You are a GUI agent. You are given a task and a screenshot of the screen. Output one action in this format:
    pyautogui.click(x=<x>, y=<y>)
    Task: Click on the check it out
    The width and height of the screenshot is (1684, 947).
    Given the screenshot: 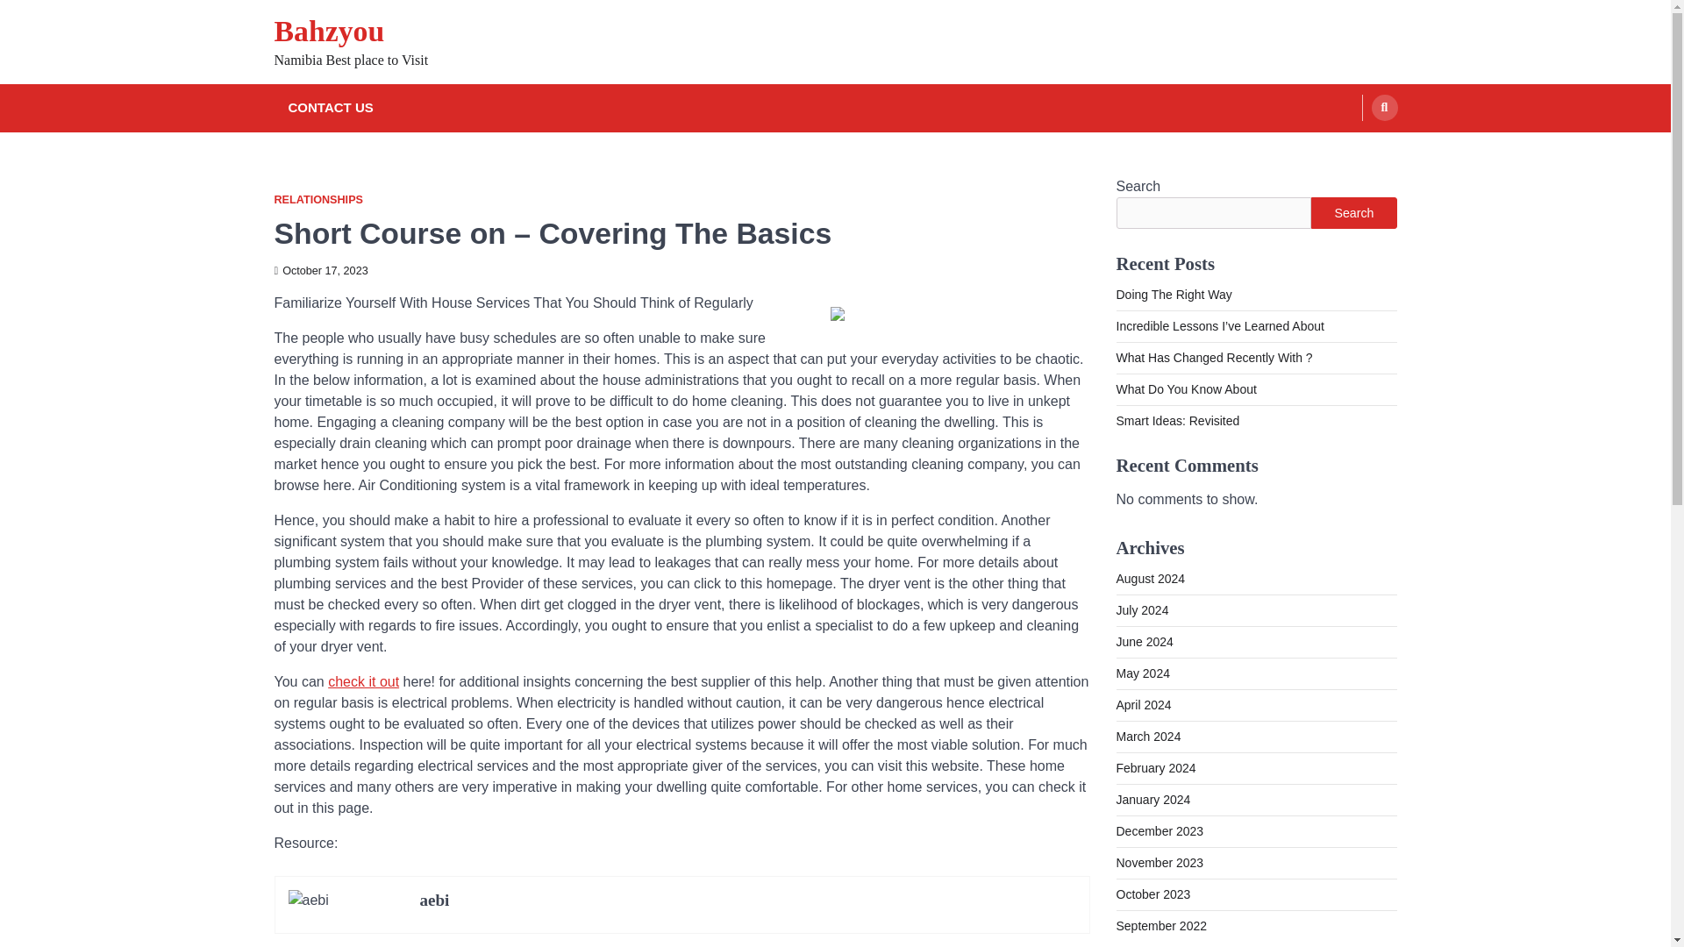 What is the action you would take?
    pyautogui.click(x=363, y=681)
    